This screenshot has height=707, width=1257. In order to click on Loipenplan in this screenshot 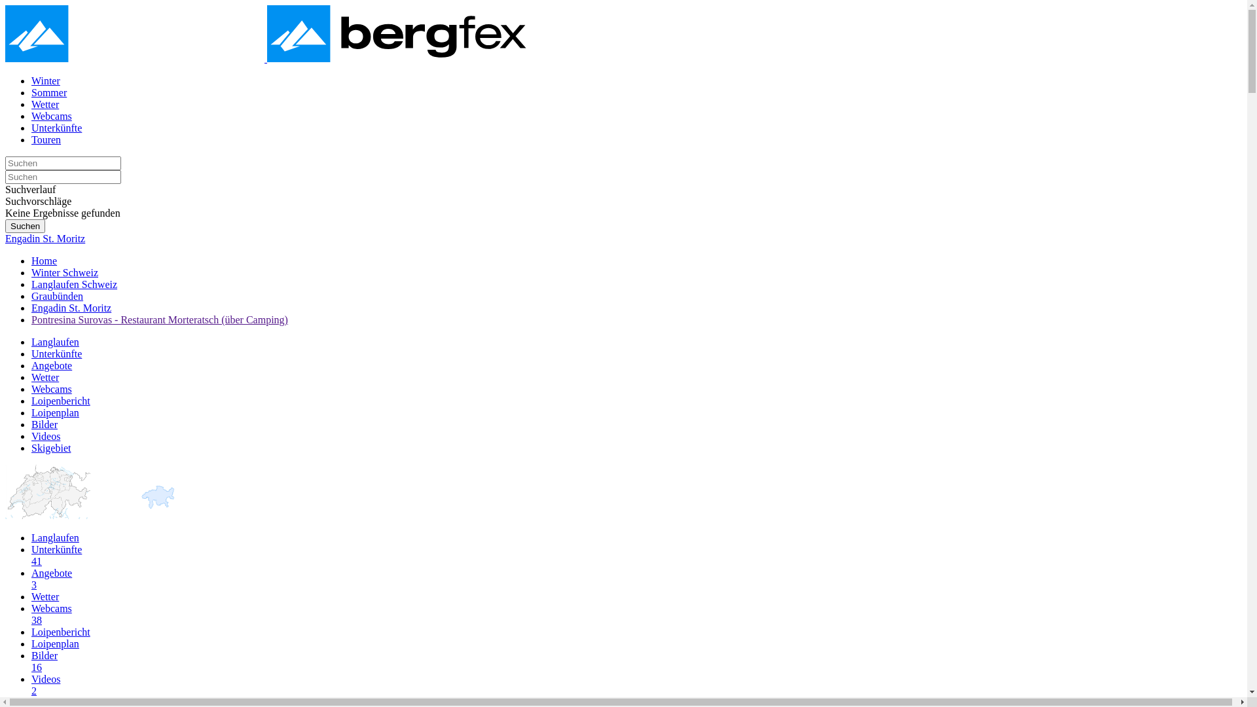, I will do `click(55, 644)`.